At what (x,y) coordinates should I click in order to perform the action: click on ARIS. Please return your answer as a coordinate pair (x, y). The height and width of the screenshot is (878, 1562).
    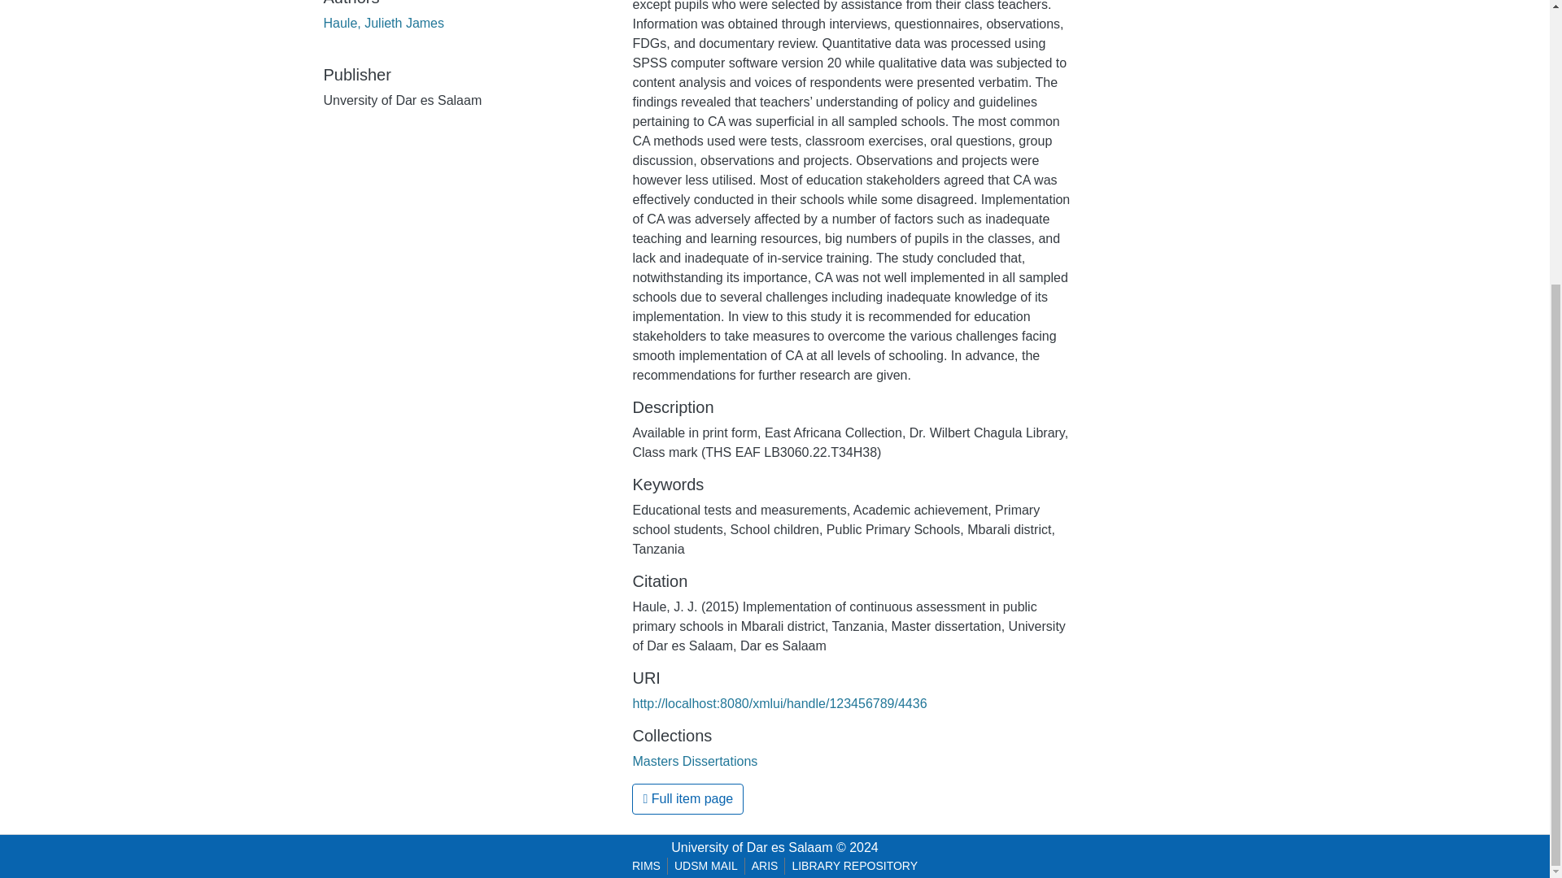
    Looking at the image, I should click on (765, 866).